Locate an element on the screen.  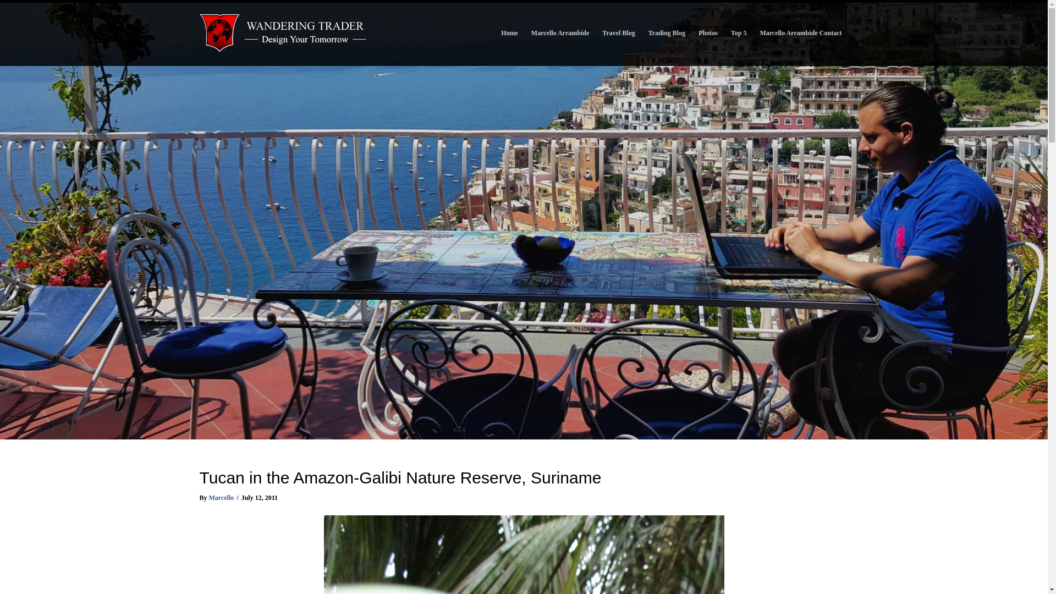
Photos is located at coordinates (708, 33).